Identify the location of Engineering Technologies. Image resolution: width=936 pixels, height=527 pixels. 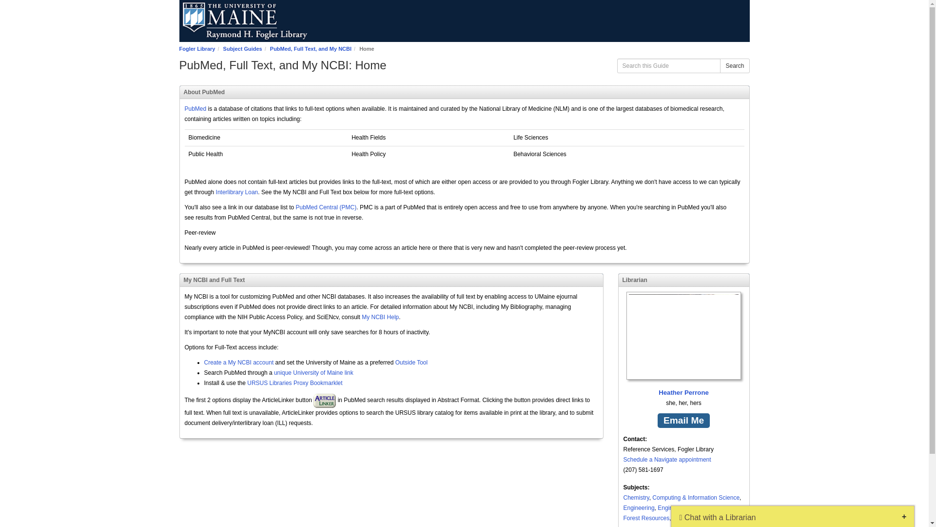
(691, 507).